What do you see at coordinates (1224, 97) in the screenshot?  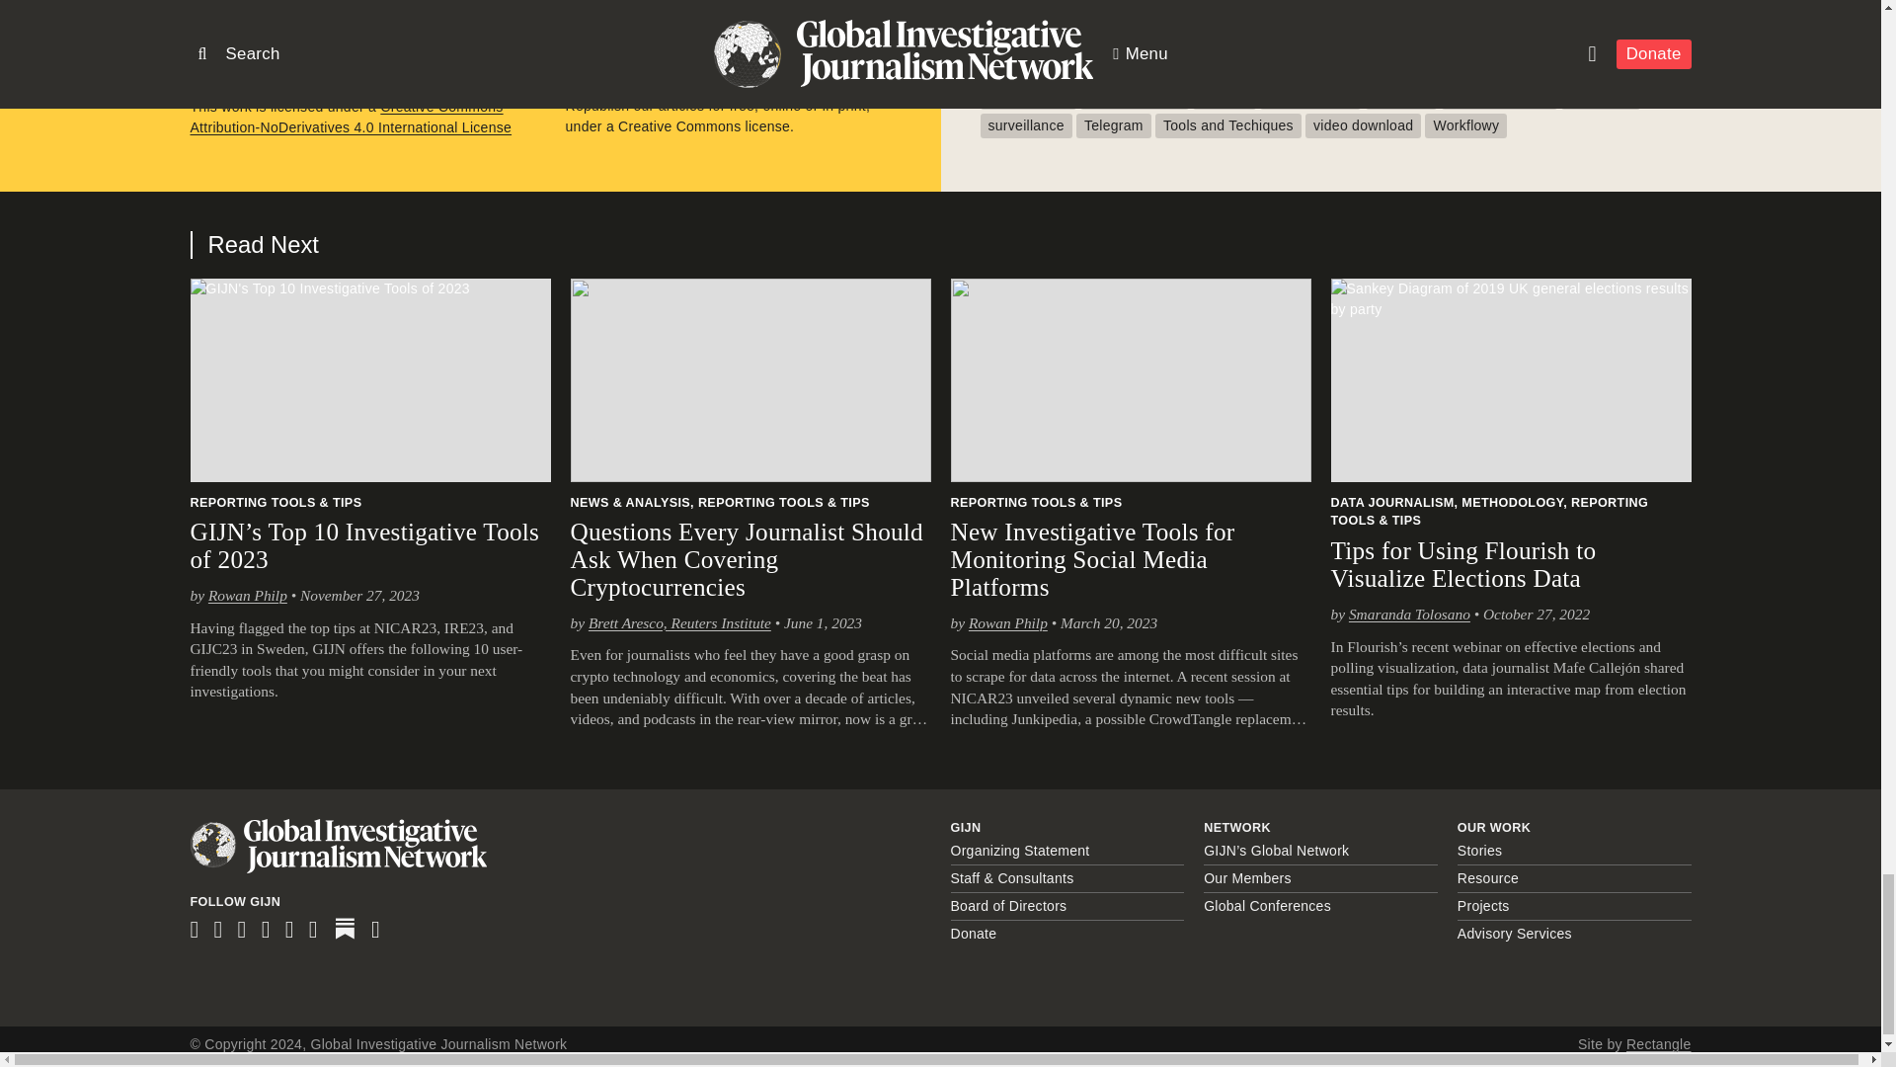 I see `Read other stories tagged with flourish` at bounding box center [1224, 97].